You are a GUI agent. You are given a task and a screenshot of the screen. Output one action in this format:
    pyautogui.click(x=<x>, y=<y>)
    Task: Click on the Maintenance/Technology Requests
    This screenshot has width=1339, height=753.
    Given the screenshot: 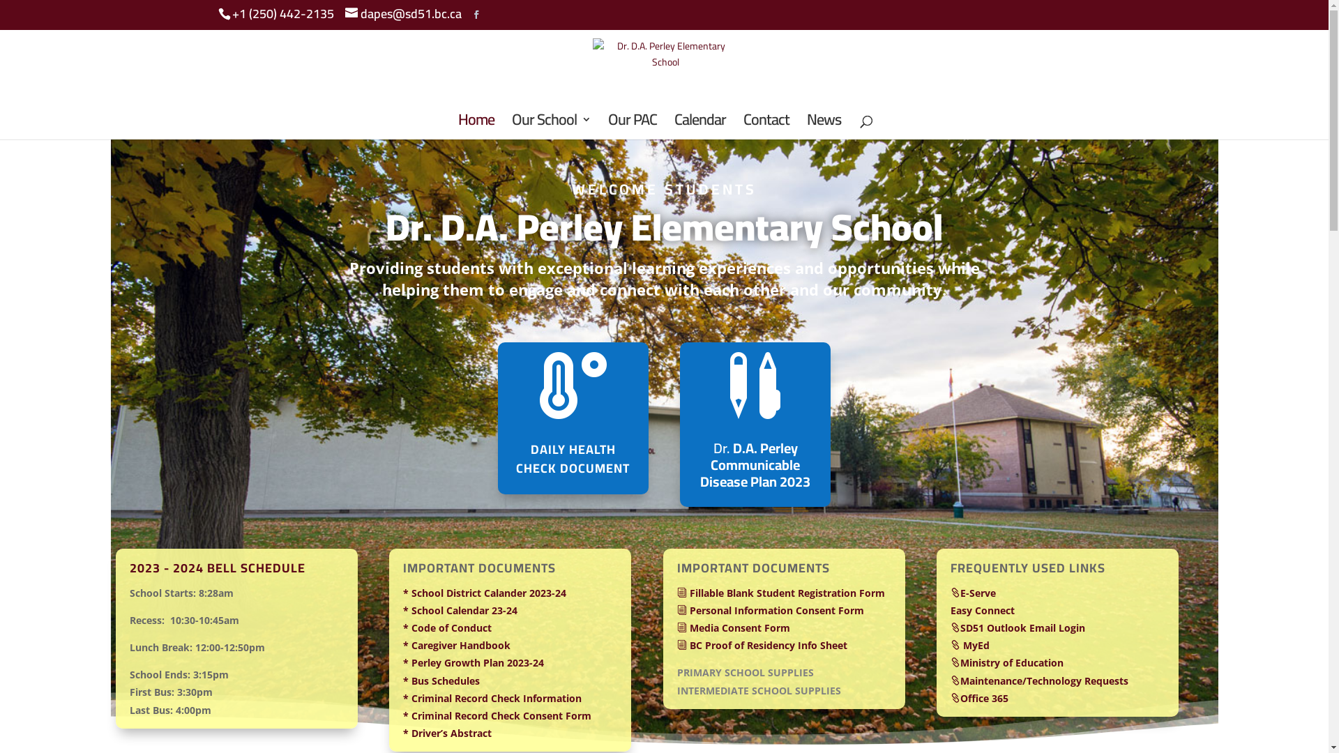 What is the action you would take?
    pyautogui.click(x=1039, y=680)
    